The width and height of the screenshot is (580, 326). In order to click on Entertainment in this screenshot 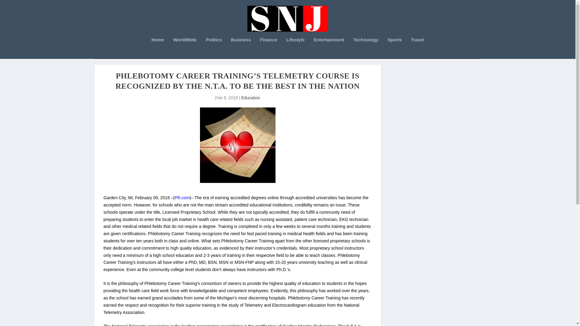, I will do `click(329, 48)`.